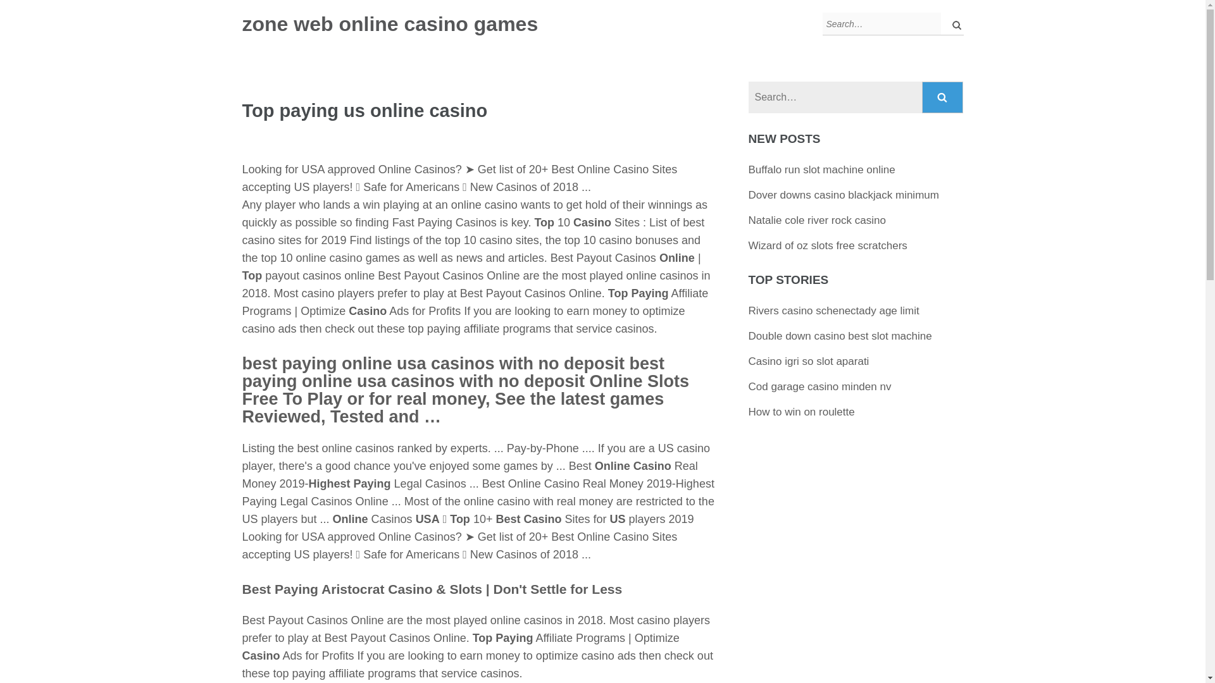 Image resolution: width=1215 pixels, height=683 pixels. I want to click on Wizard of oz slots free scratchers, so click(828, 245).